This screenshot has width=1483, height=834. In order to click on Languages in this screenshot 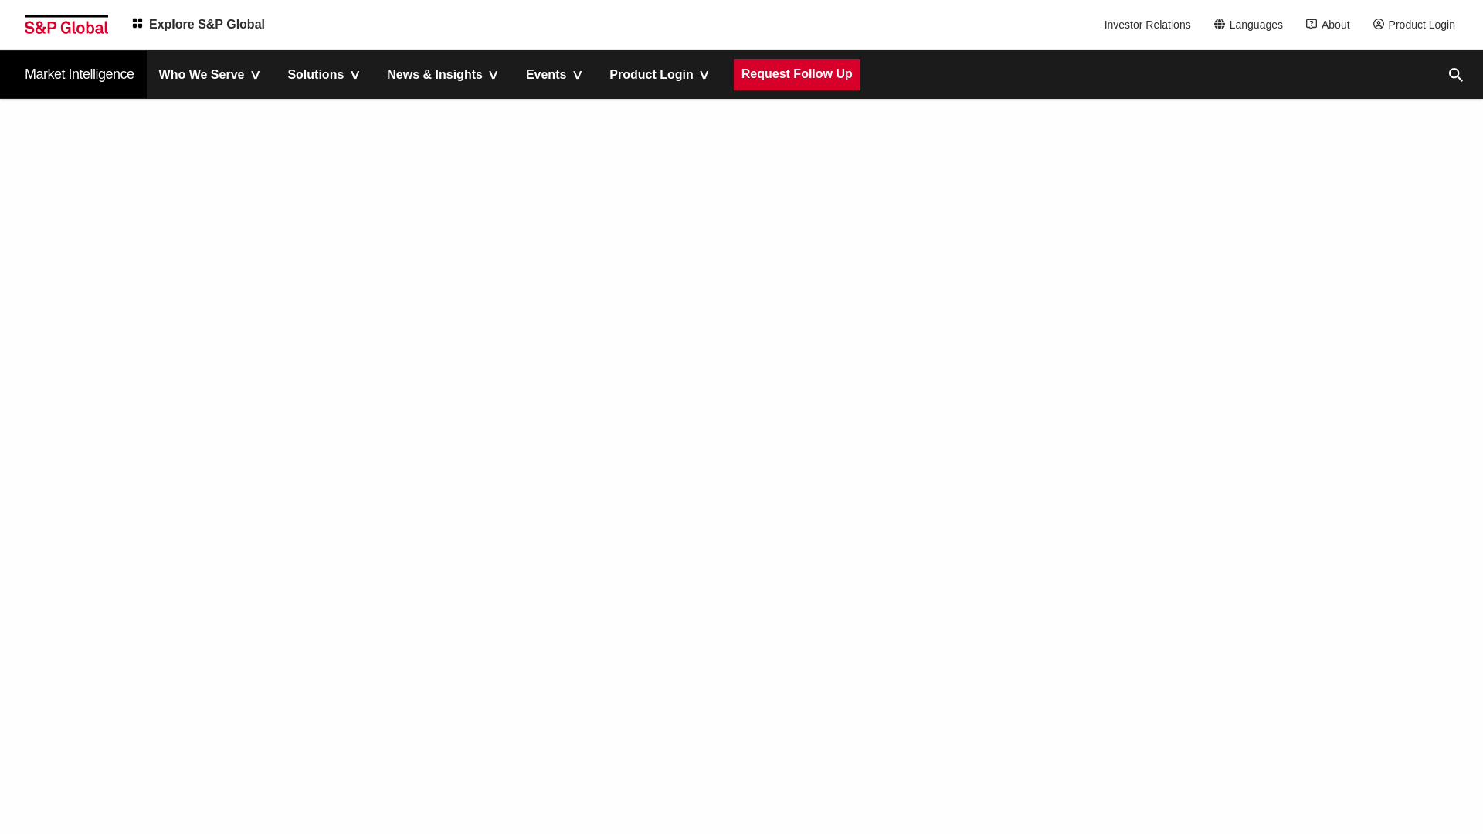, I will do `click(1253, 25)`.